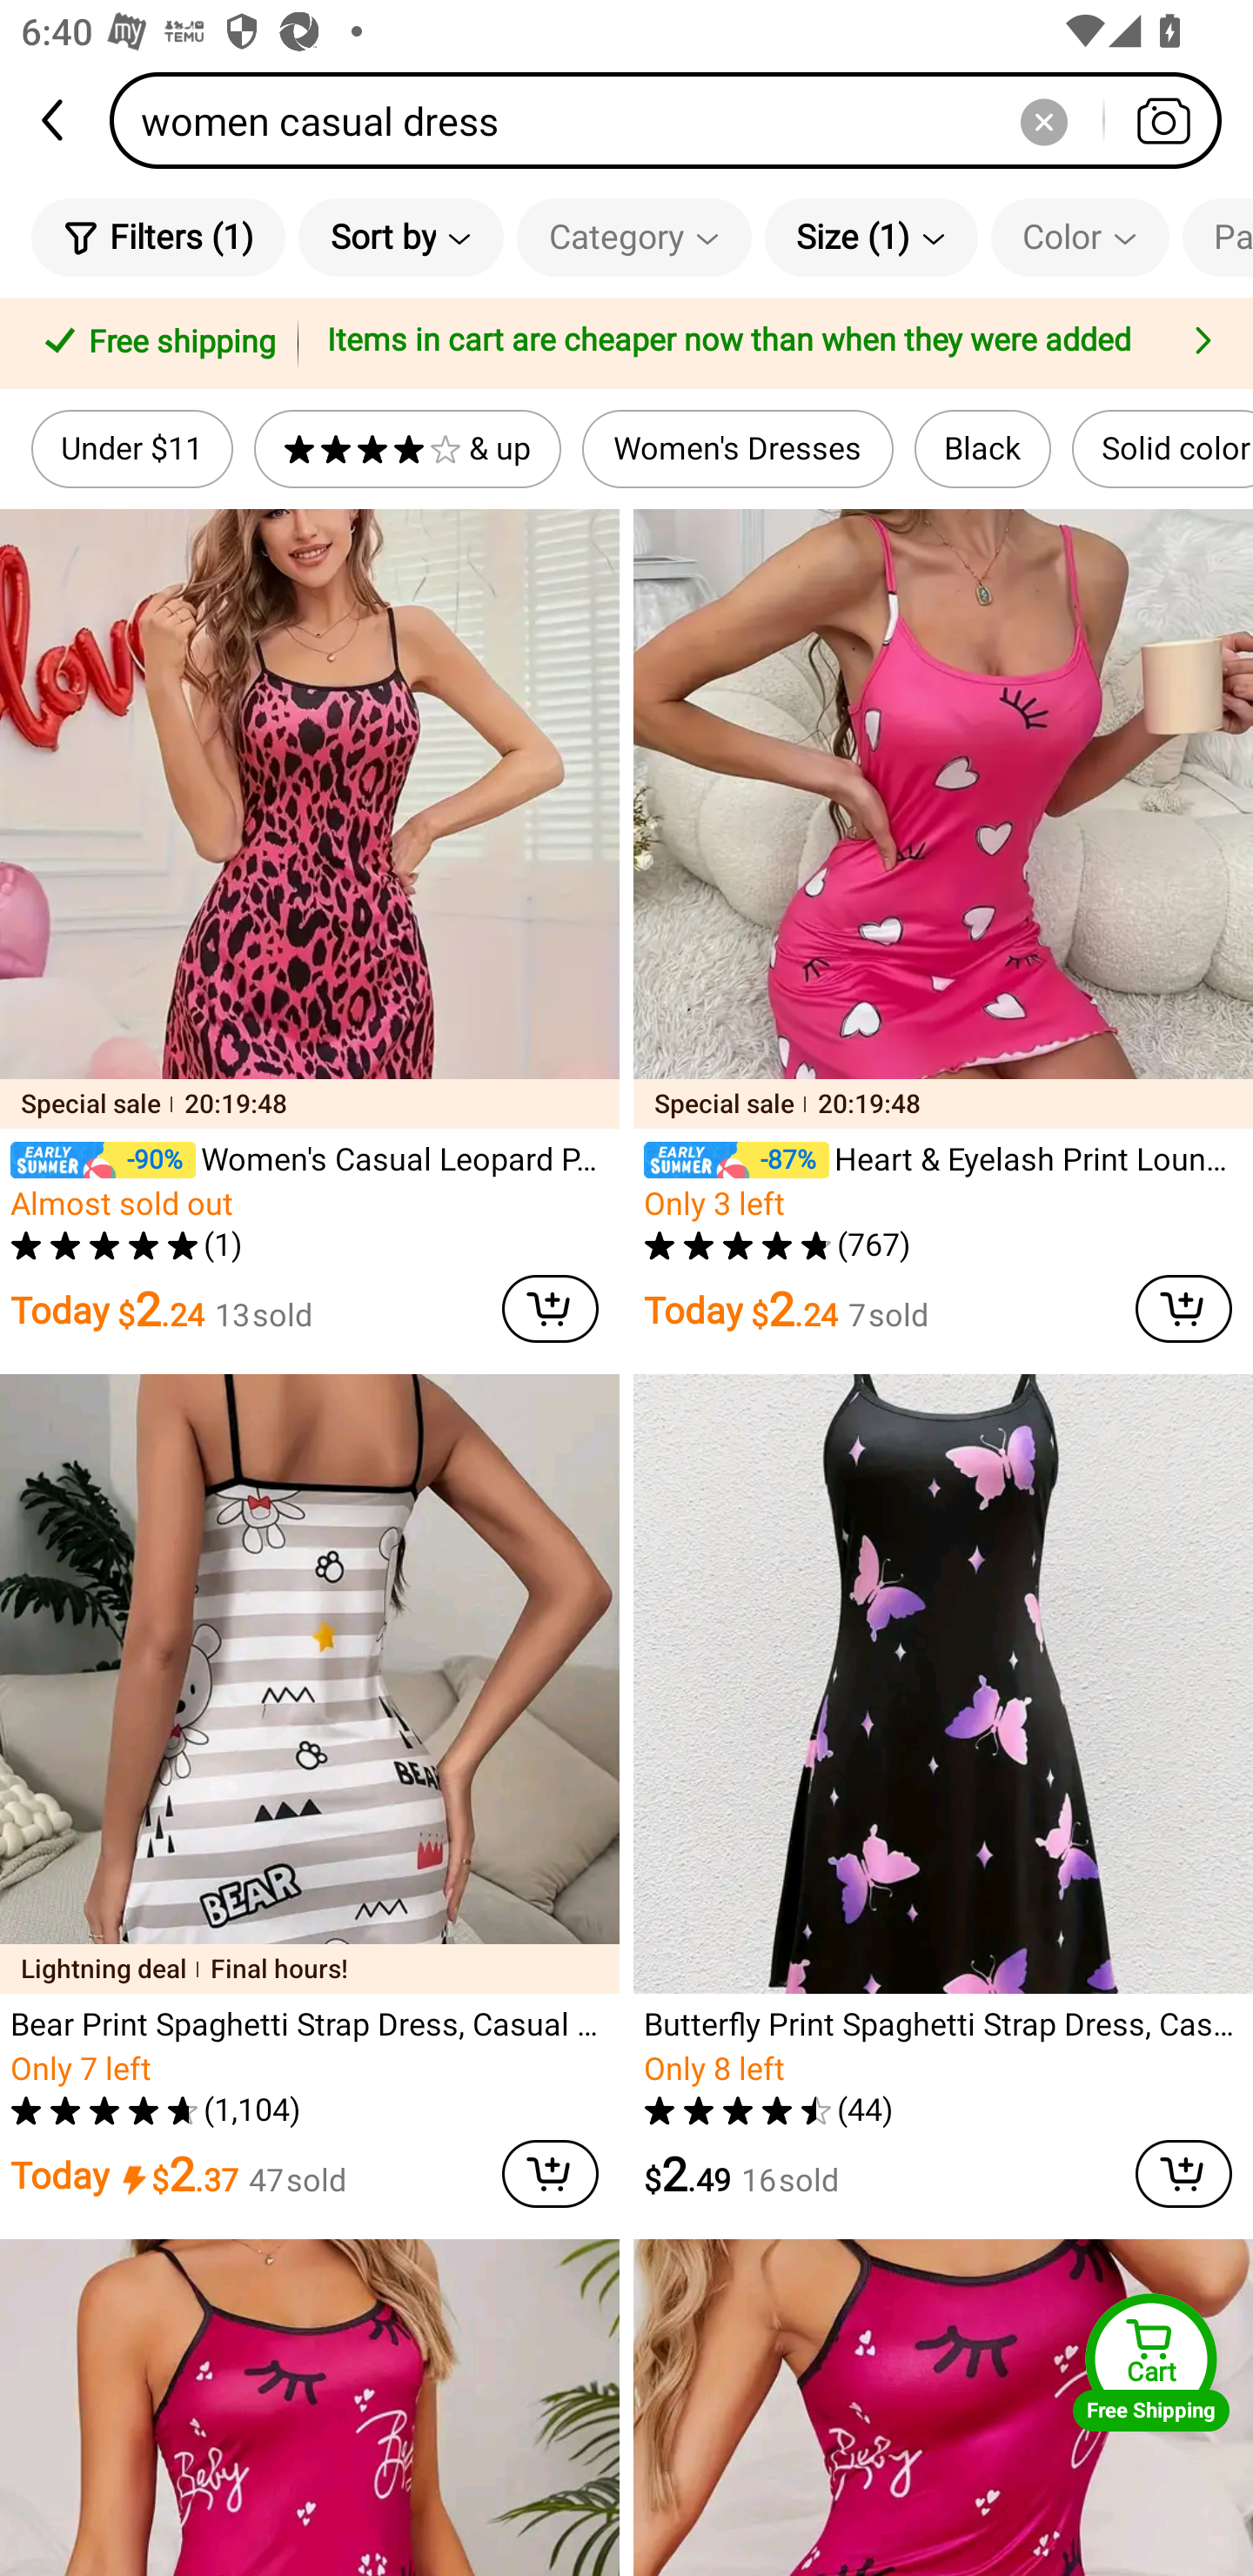 This screenshot has width=1253, height=2576. What do you see at coordinates (1151, 2362) in the screenshot?
I see `Cart Free Shipping Cart` at bounding box center [1151, 2362].